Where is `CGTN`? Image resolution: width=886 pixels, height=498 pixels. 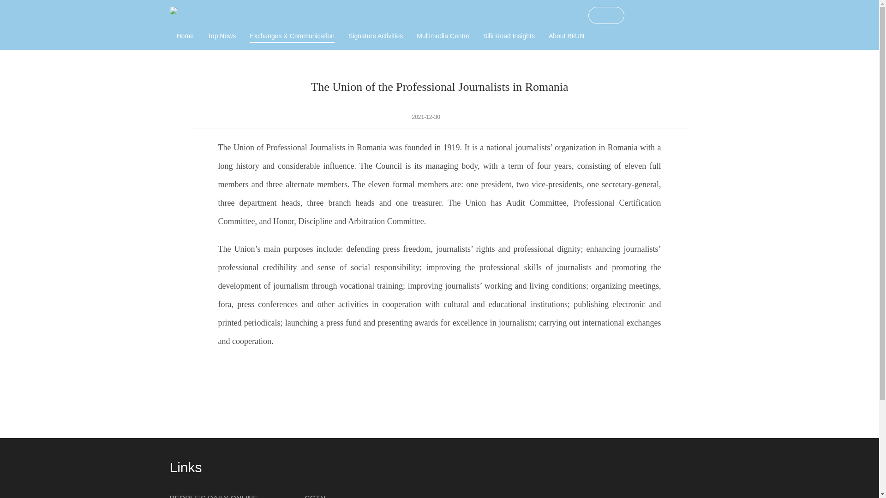 CGTN is located at coordinates (315, 496).